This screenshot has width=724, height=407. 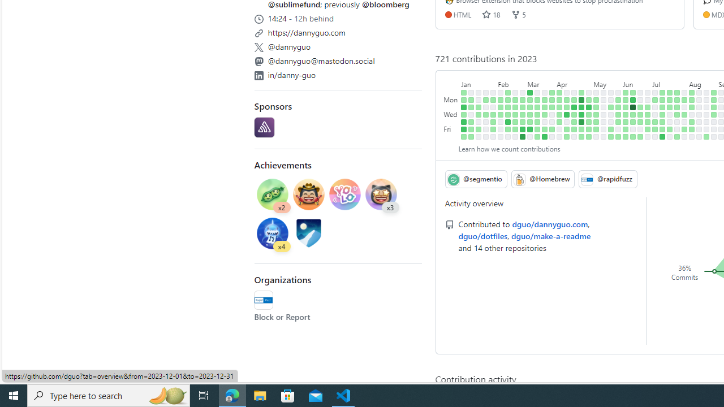 What do you see at coordinates (451, 122) in the screenshot?
I see `Thursday` at bounding box center [451, 122].